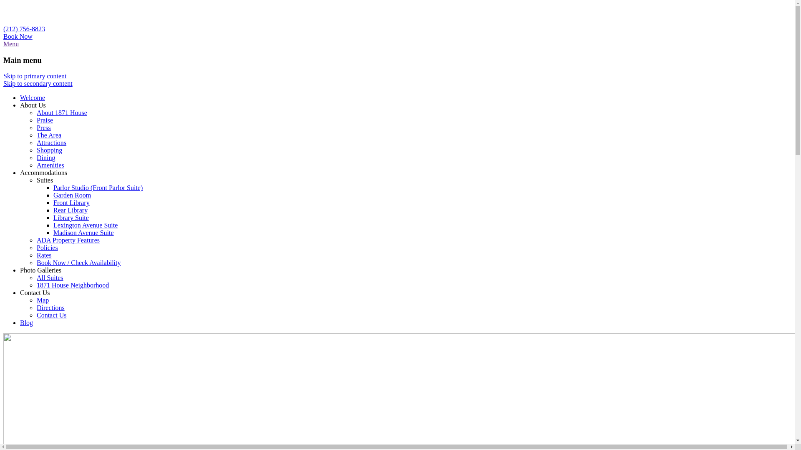  I want to click on Contact Us, so click(52, 315).